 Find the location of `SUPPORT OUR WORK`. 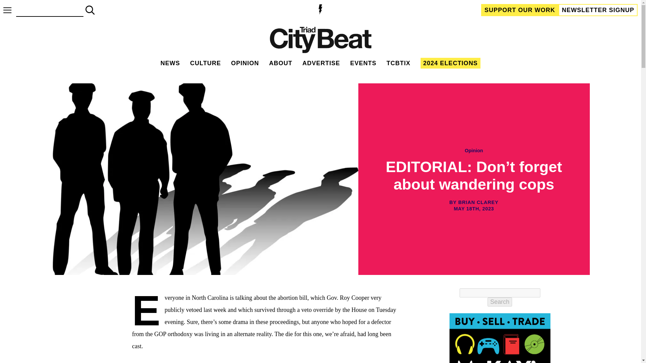

SUPPORT OUR WORK is located at coordinates (520, 10).